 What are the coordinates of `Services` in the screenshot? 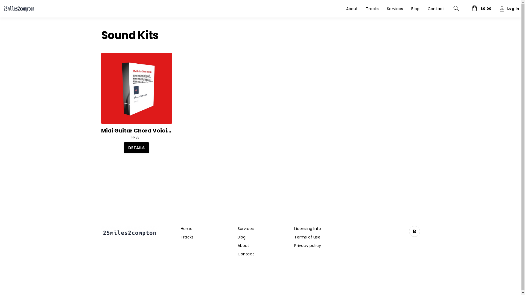 It's located at (246, 229).